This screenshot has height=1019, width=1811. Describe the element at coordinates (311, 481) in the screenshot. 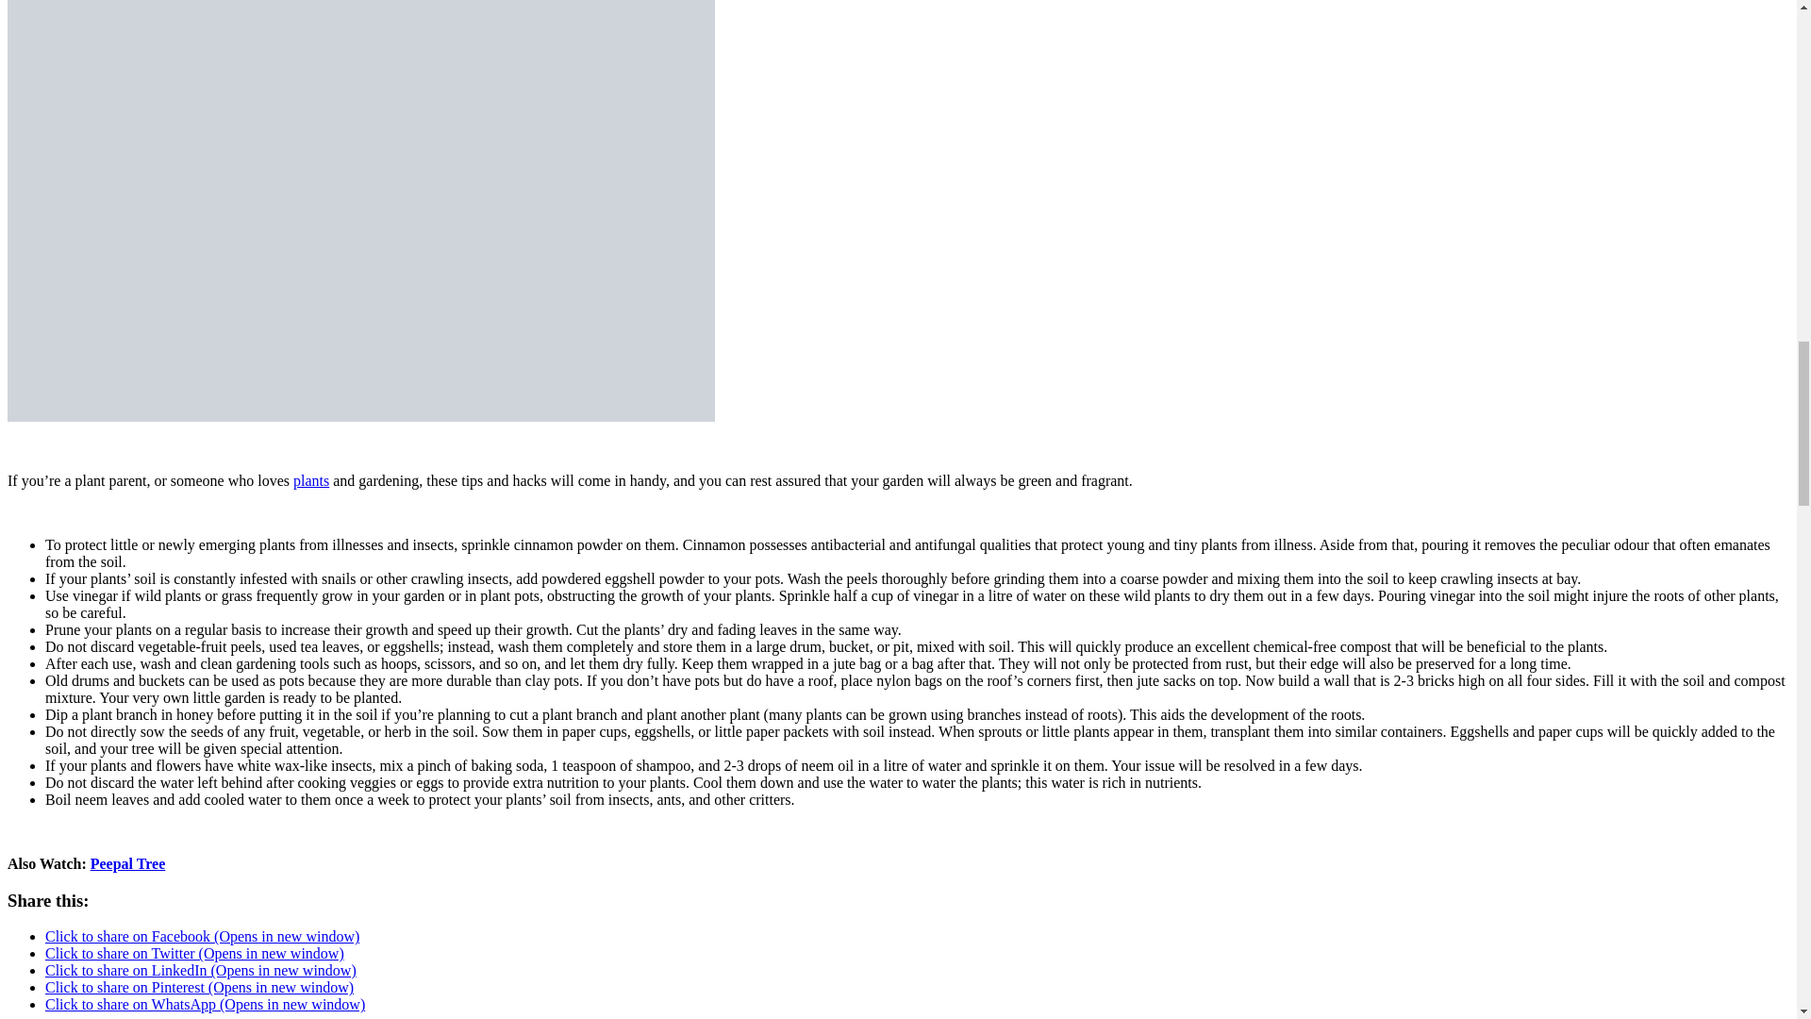

I see `plants` at that location.